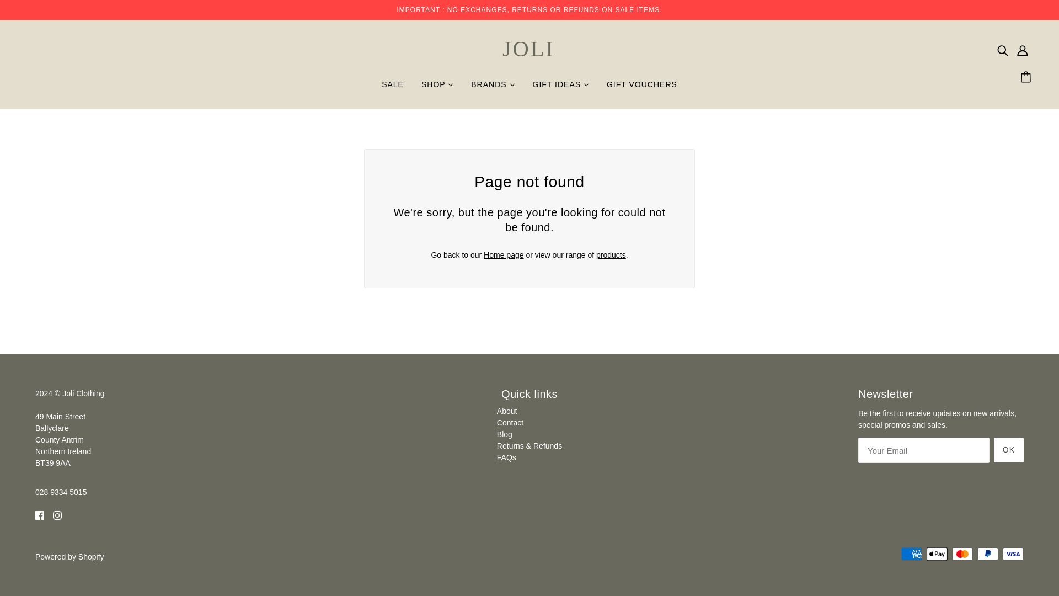 This screenshot has width=1059, height=596. I want to click on FAQs, so click(506, 457).